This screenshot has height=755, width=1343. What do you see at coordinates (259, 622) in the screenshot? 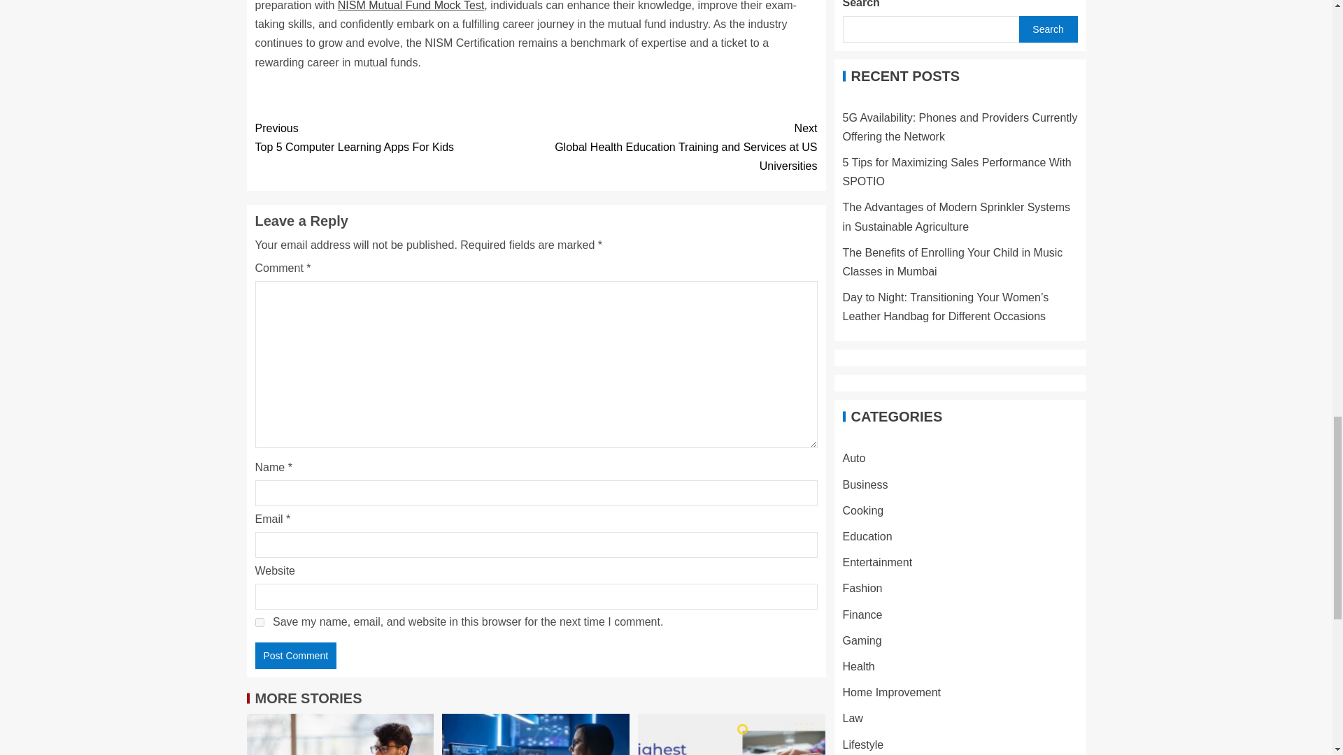
I see `NISM Mutual Fund Mock Test` at bounding box center [259, 622].